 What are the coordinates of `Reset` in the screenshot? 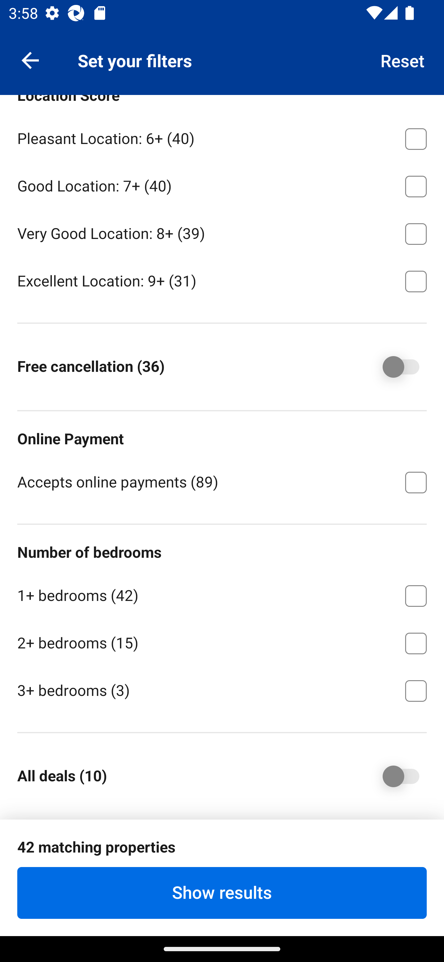 It's located at (403, 60).